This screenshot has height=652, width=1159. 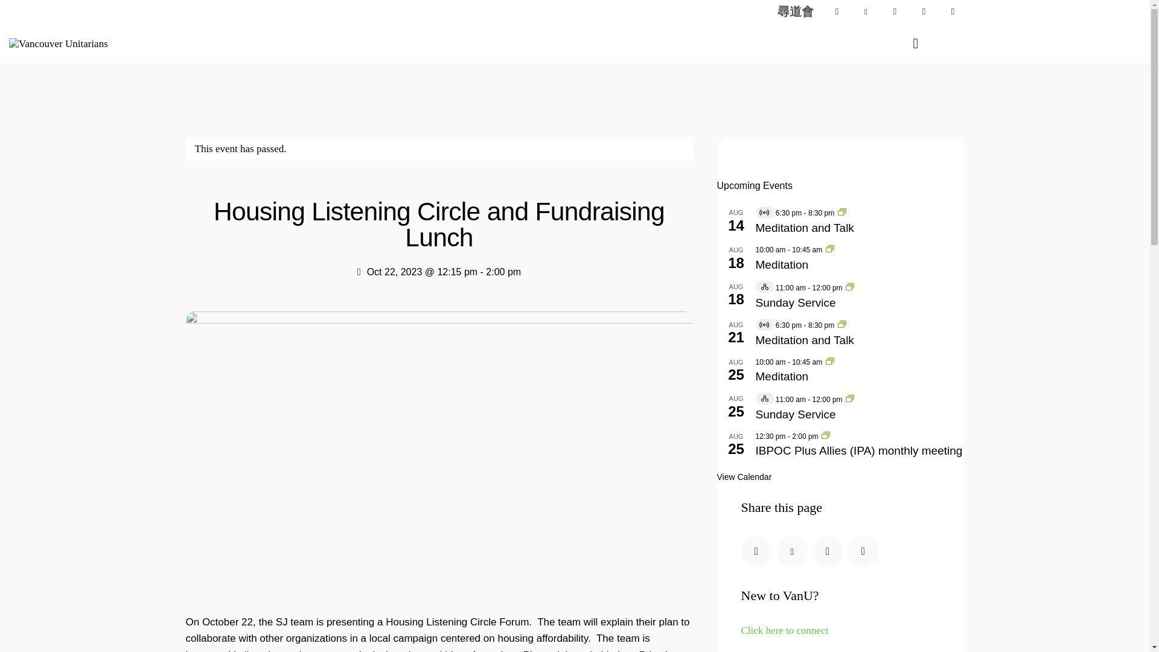 I want to click on Virtual Event, so click(x=764, y=324).